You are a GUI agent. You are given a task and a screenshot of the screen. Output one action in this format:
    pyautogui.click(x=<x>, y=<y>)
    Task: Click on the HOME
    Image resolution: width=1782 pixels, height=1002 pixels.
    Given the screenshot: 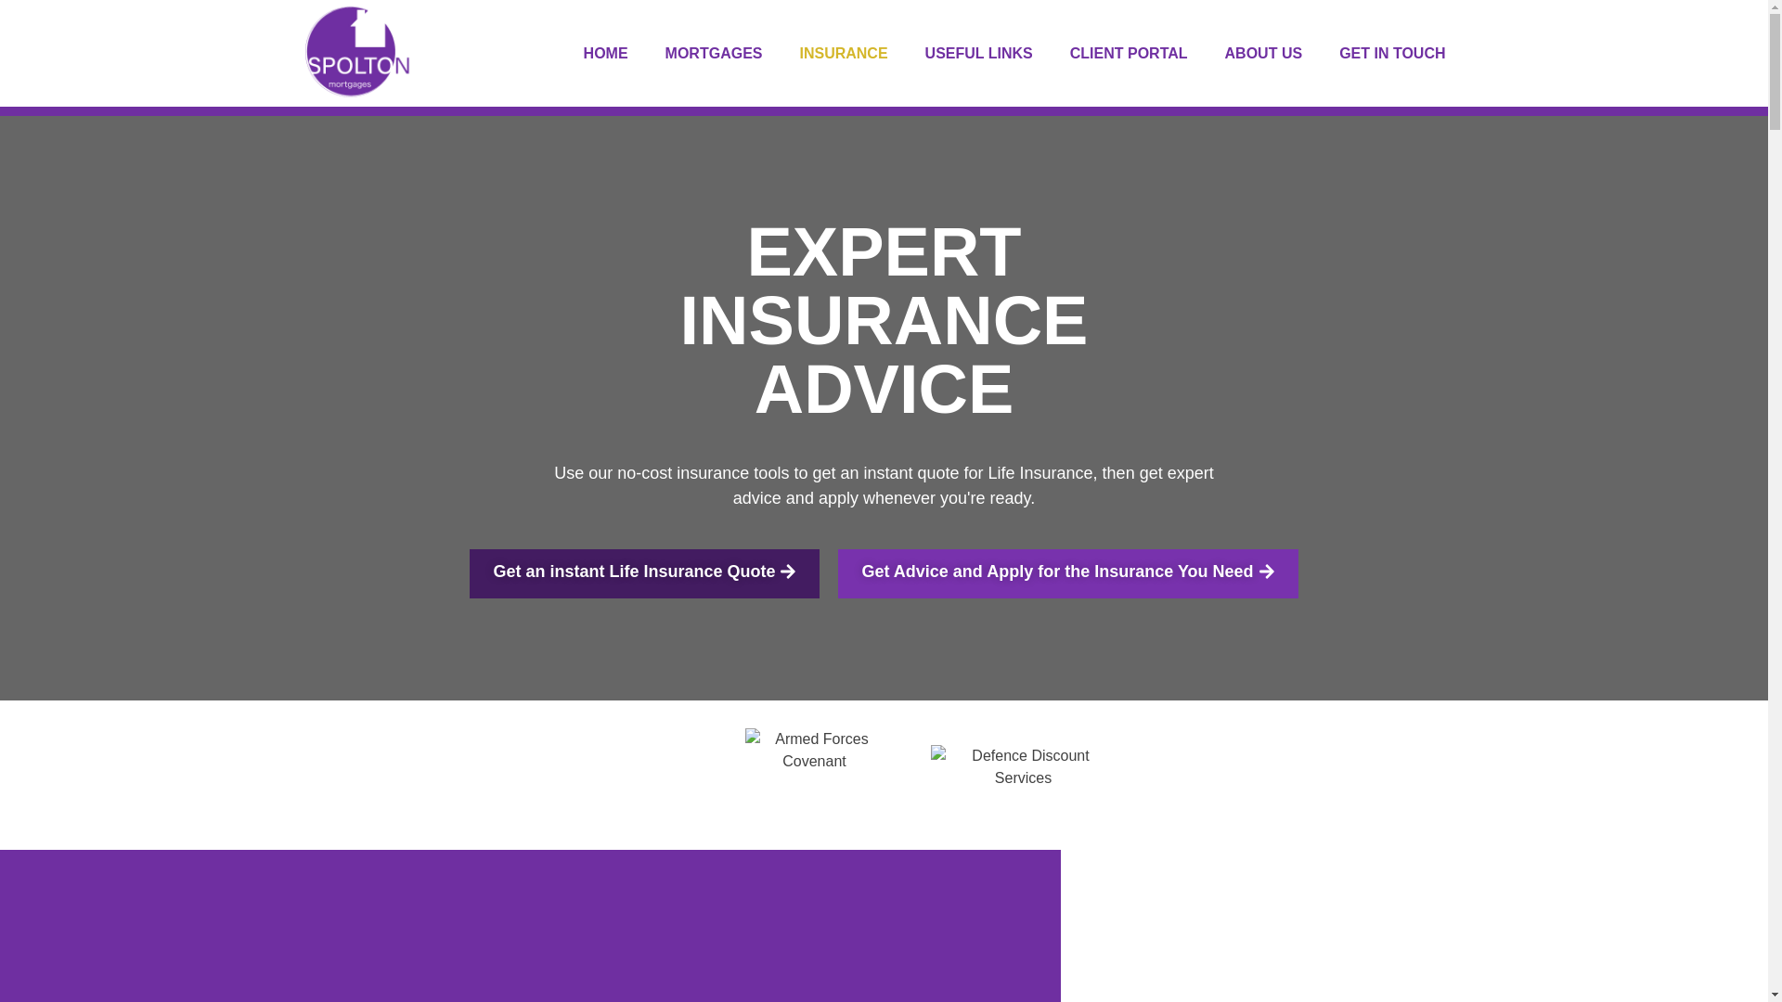 What is the action you would take?
    pyautogui.click(x=605, y=52)
    